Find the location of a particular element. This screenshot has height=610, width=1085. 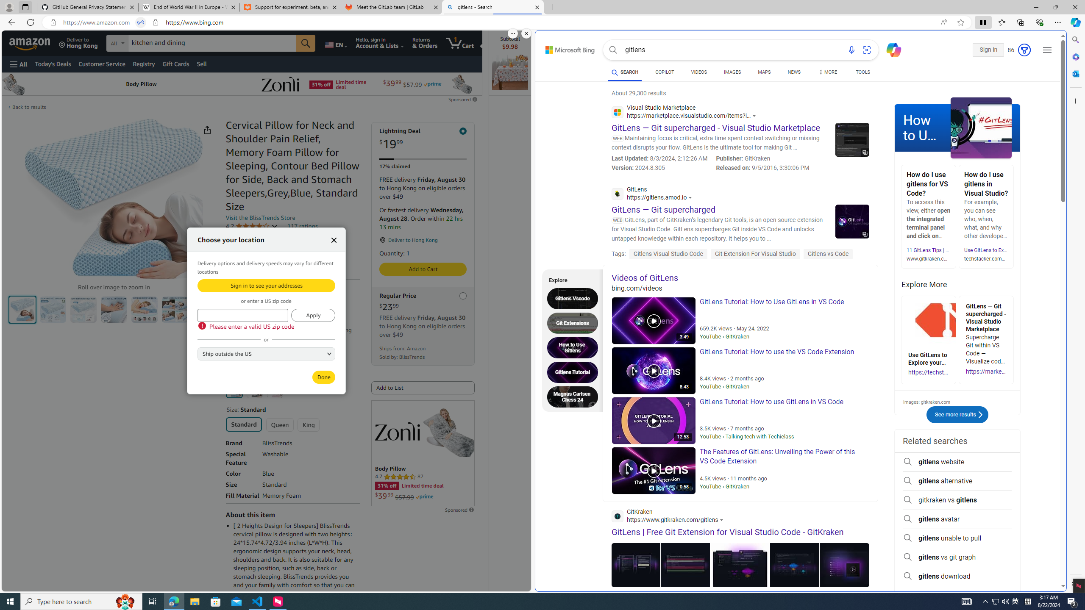

COPILOT is located at coordinates (665, 73).